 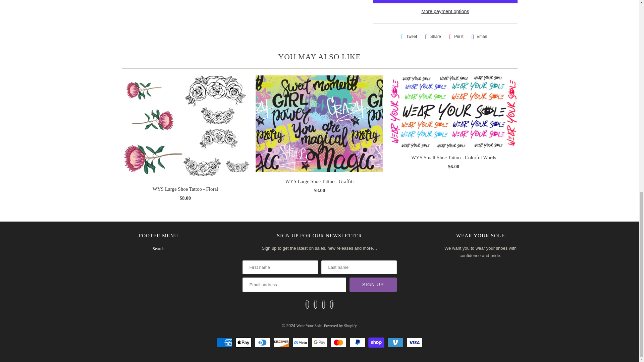 I want to click on American Express, so click(x=225, y=342).